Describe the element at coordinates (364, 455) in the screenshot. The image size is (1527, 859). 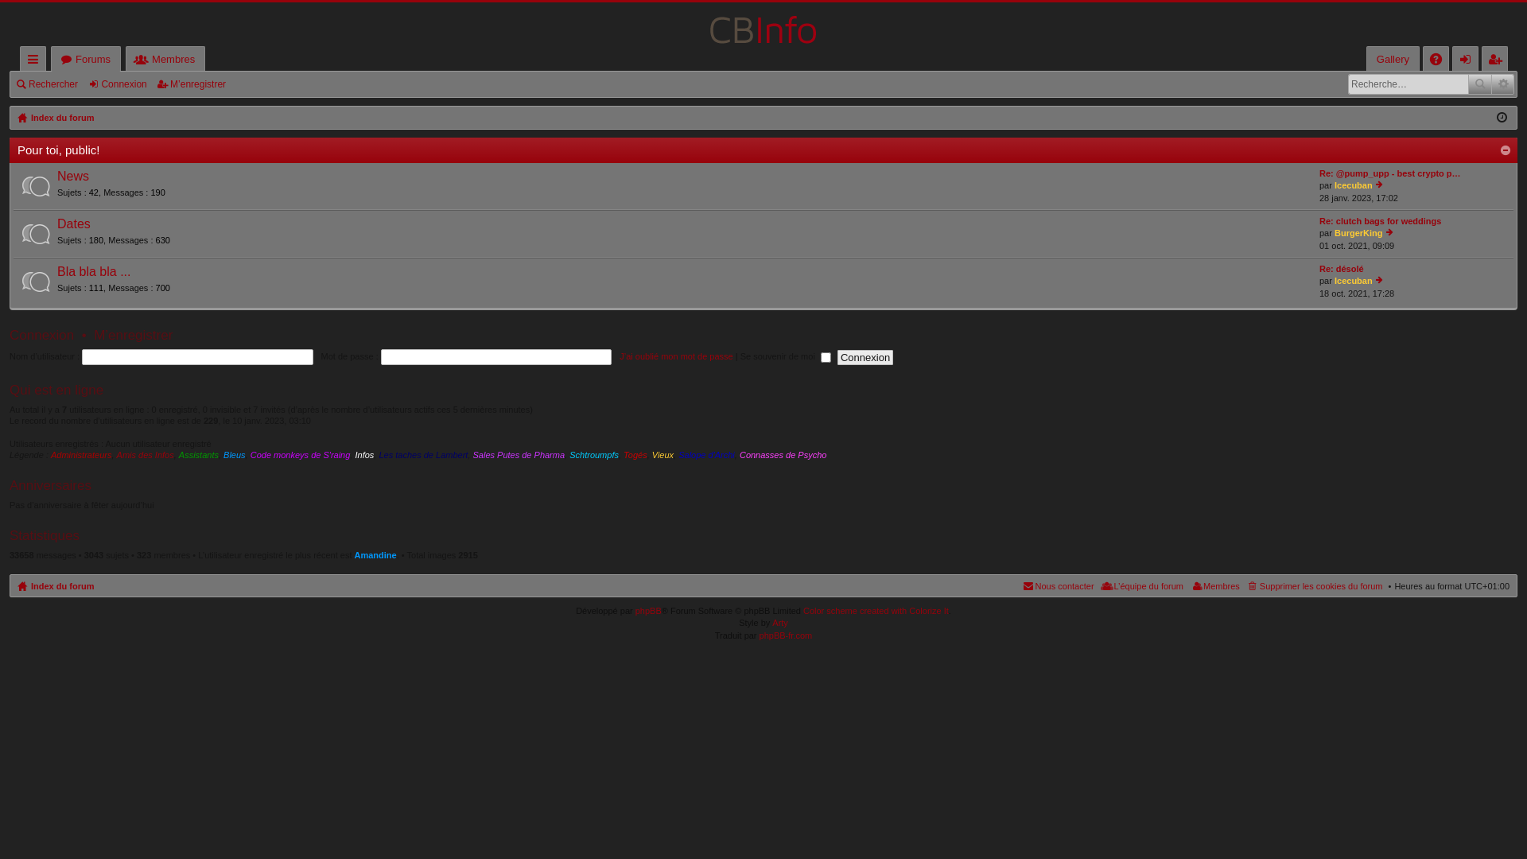
I see `Infos` at that location.